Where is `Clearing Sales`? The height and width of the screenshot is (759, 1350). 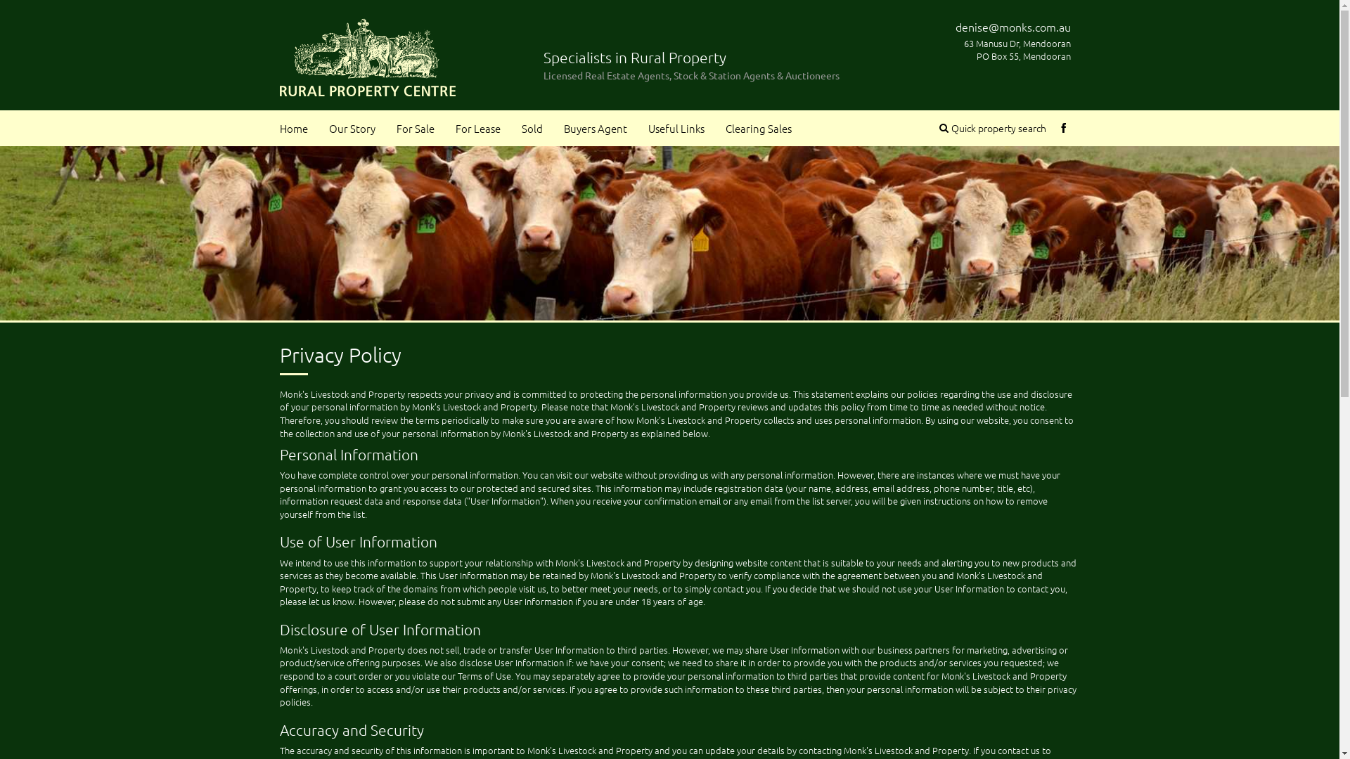
Clearing Sales is located at coordinates (758, 127).